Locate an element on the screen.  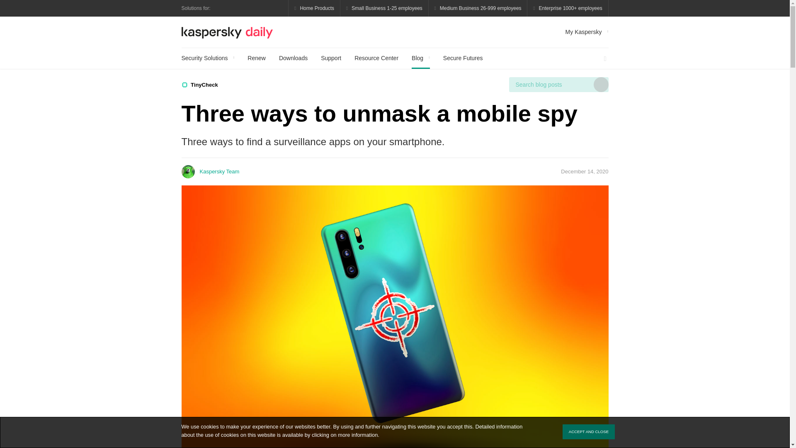
font-icons icon-small-business is located at coordinates (385, 8).